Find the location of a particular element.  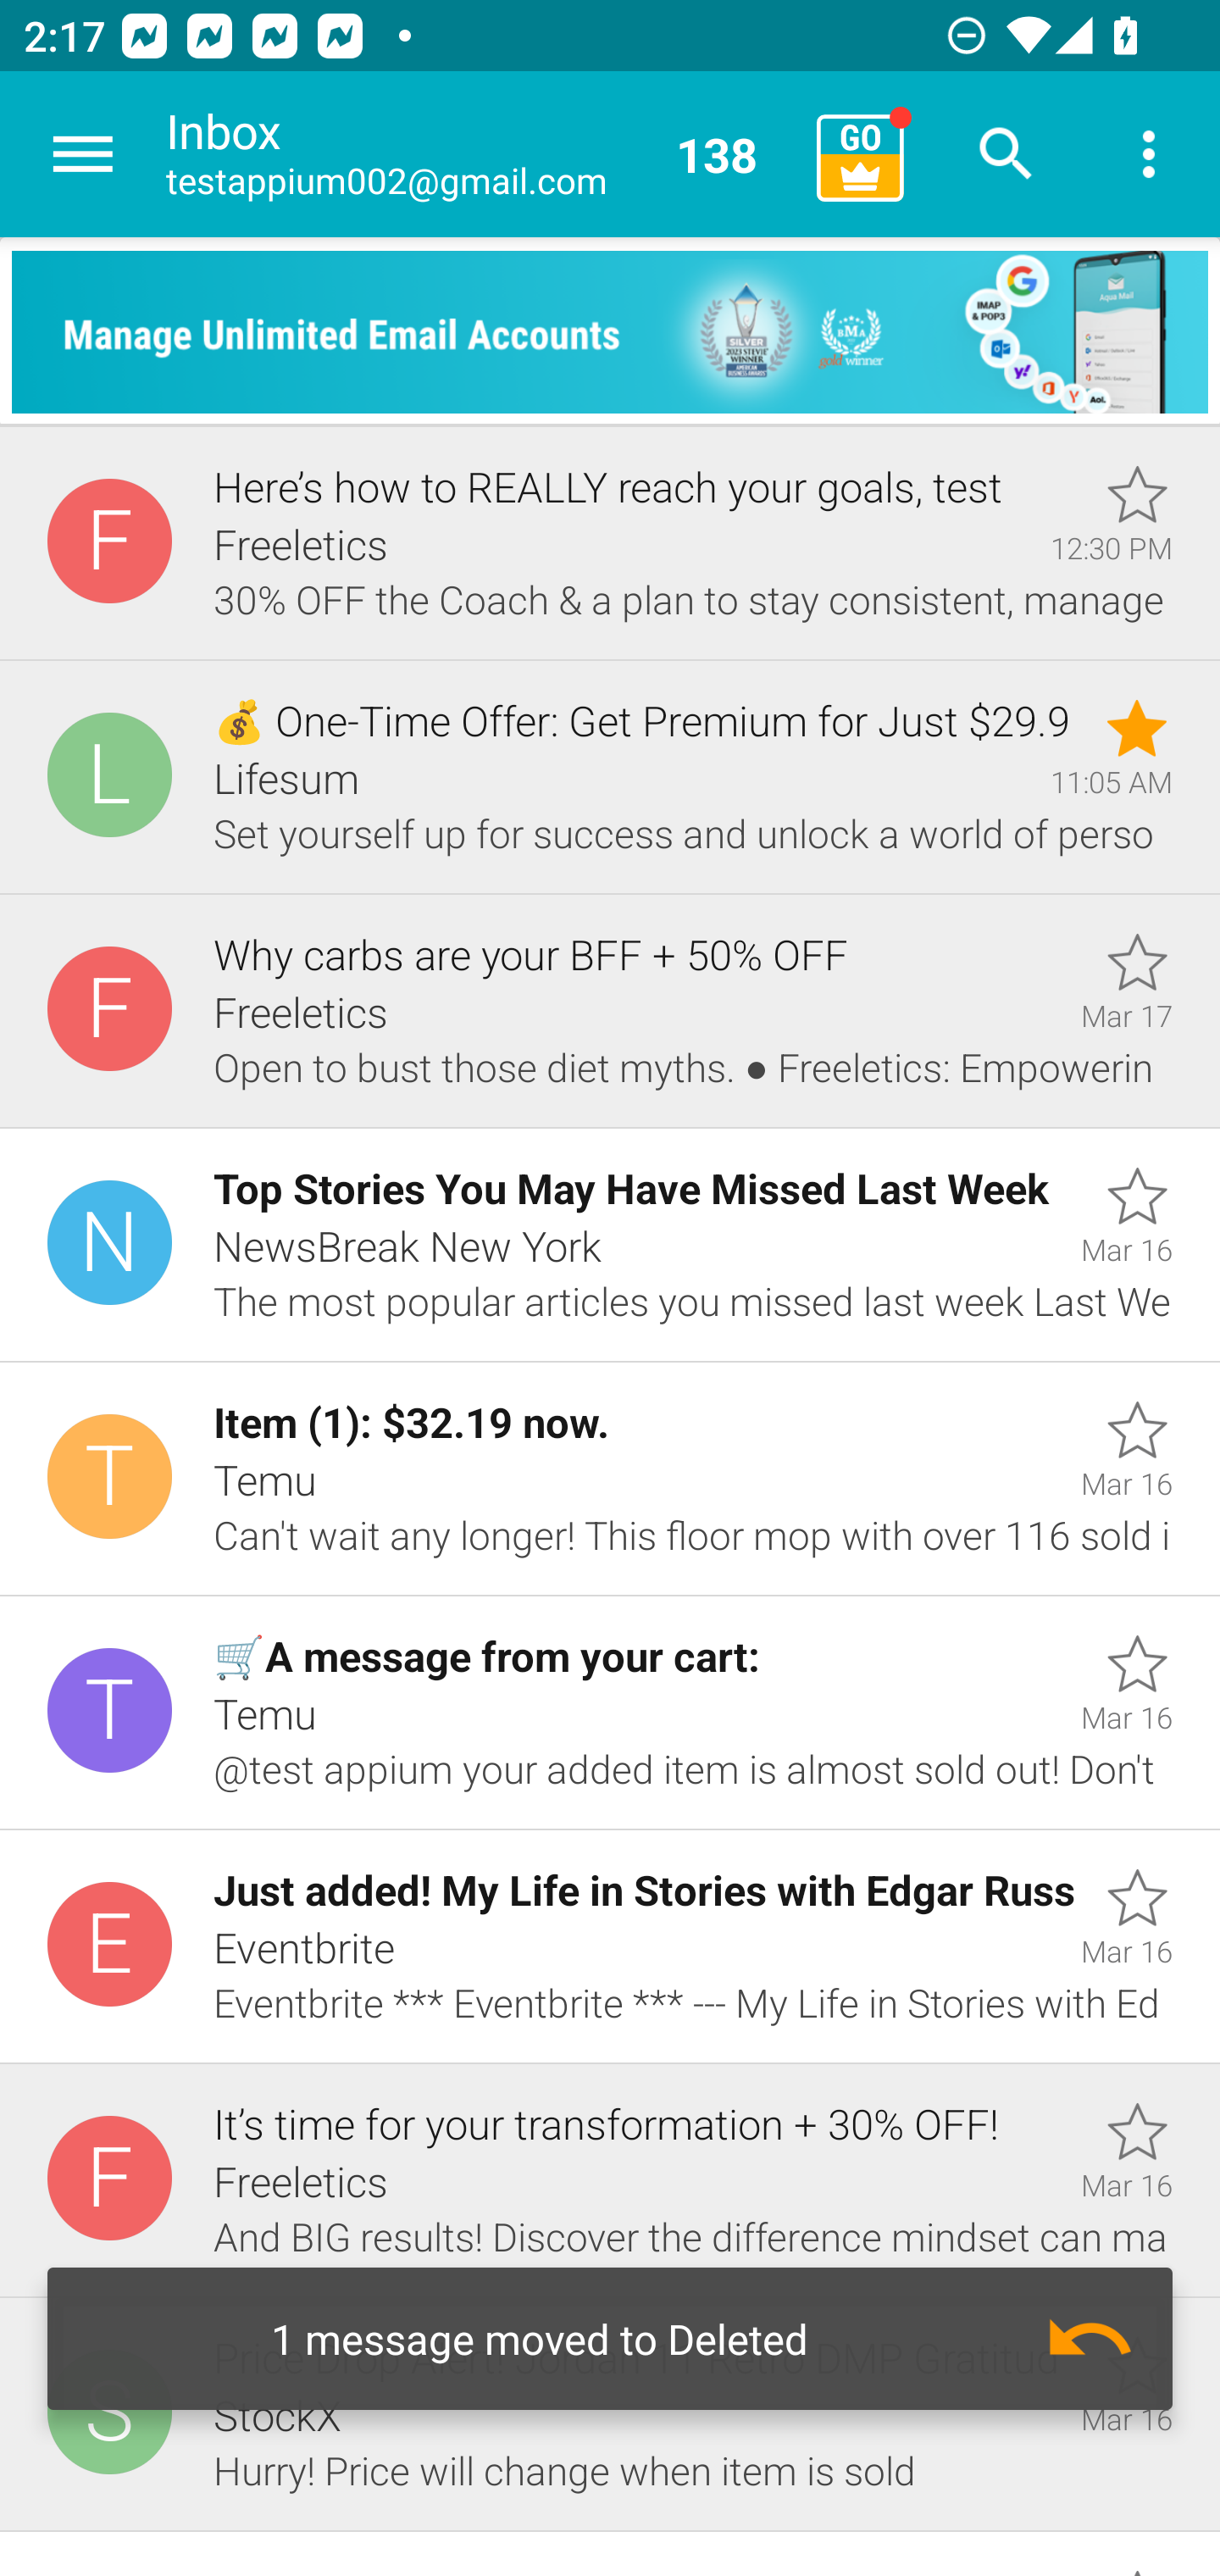

Undo 1 message moved to Deleted is located at coordinates (610, 2339).